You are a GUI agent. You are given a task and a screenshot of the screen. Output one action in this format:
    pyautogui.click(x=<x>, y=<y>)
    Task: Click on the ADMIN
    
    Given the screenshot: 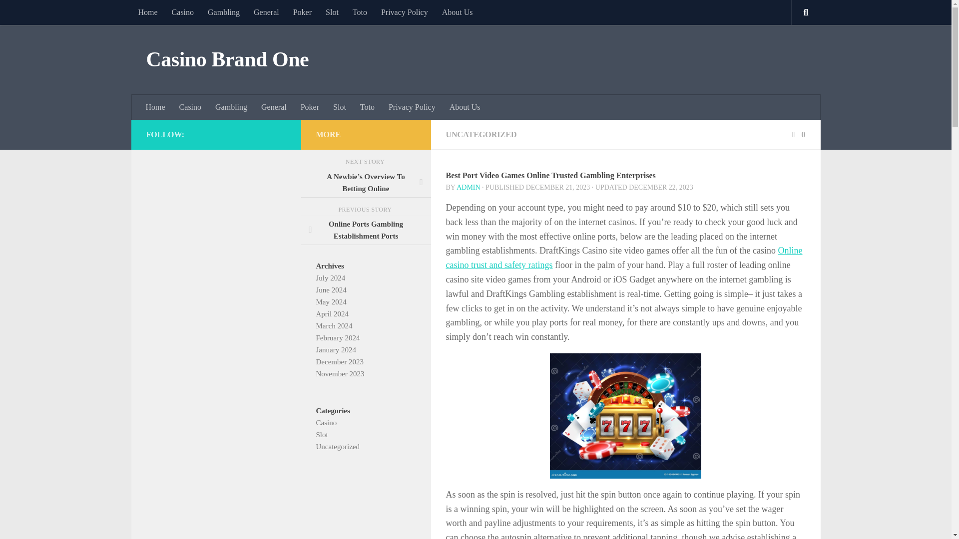 What is the action you would take?
    pyautogui.click(x=468, y=188)
    